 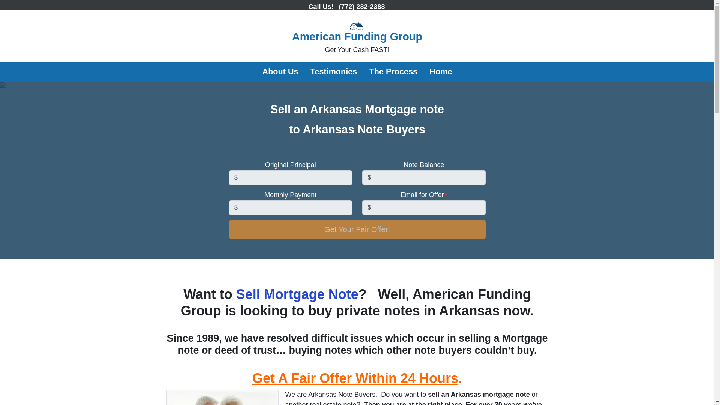 What do you see at coordinates (402, 5) in the screenshot?
I see `LinkedIn` at bounding box center [402, 5].